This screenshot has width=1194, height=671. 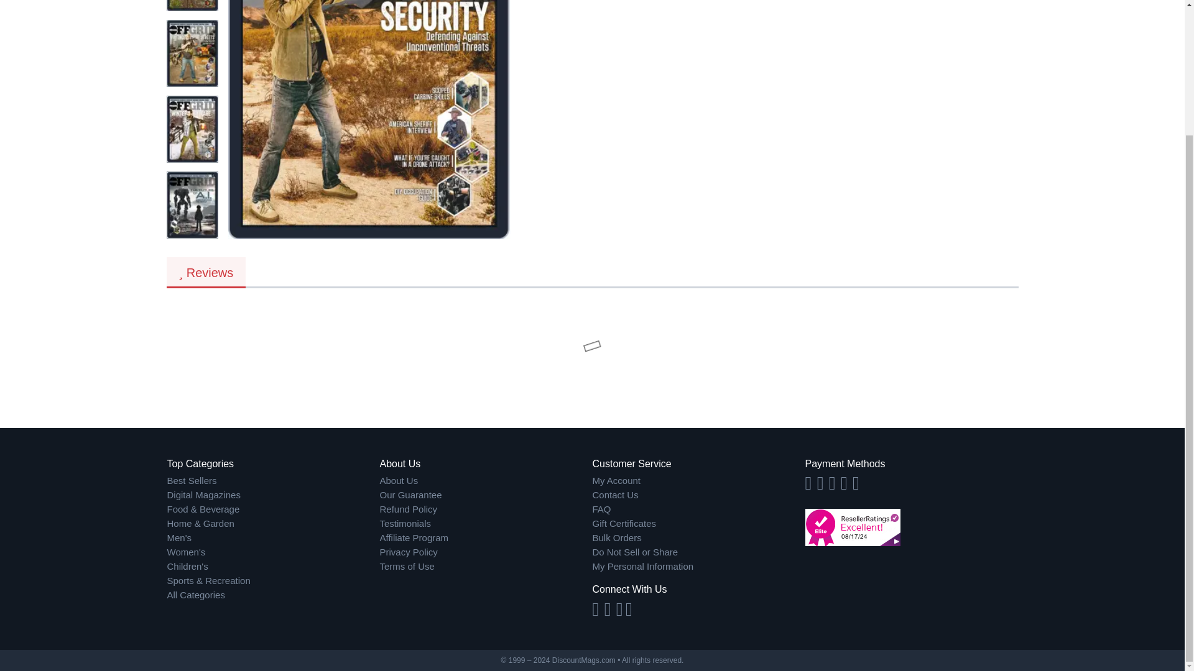 What do you see at coordinates (273, 495) in the screenshot?
I see `Digital Magazines` at bounding box center [273, 495].